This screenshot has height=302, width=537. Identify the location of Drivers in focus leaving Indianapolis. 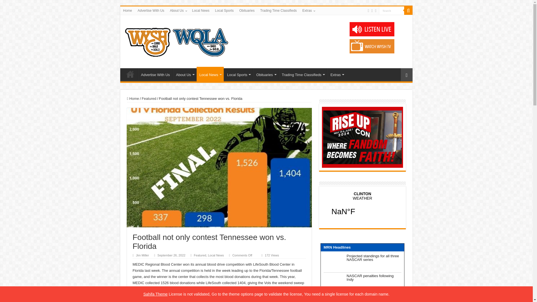
(374, 298).